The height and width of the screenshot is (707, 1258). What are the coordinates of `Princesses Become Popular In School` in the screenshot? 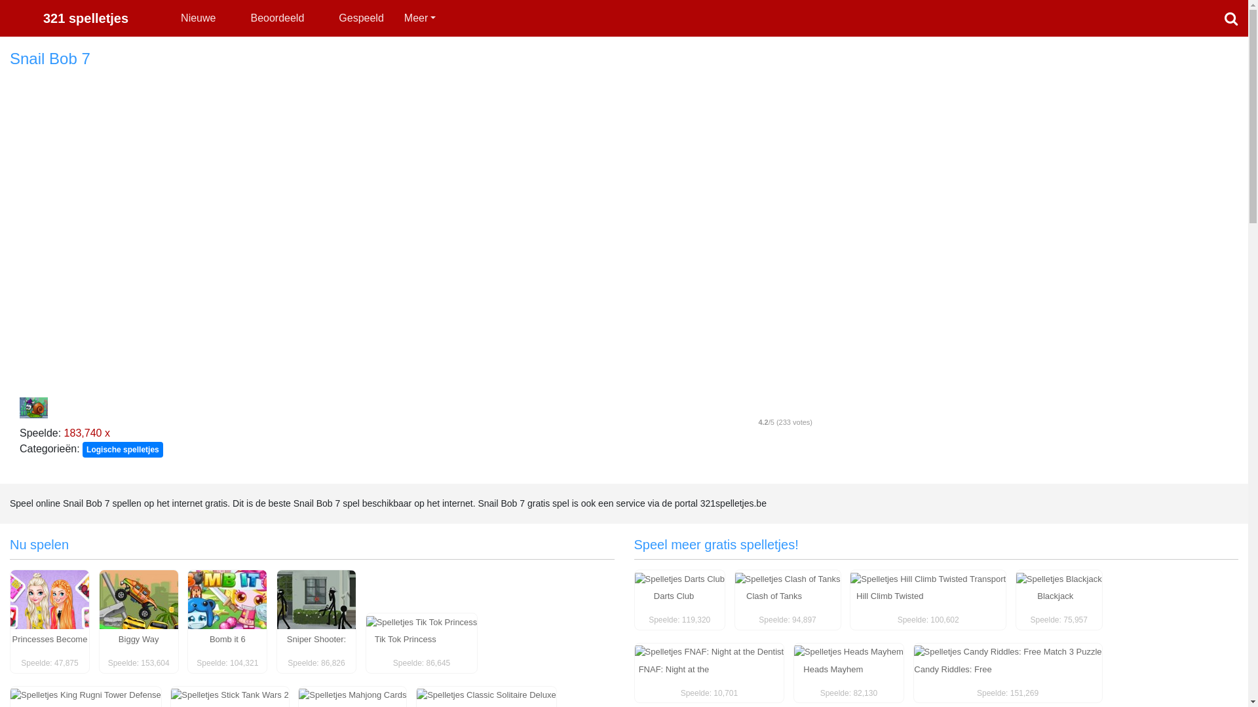 It's located at (50, 647).